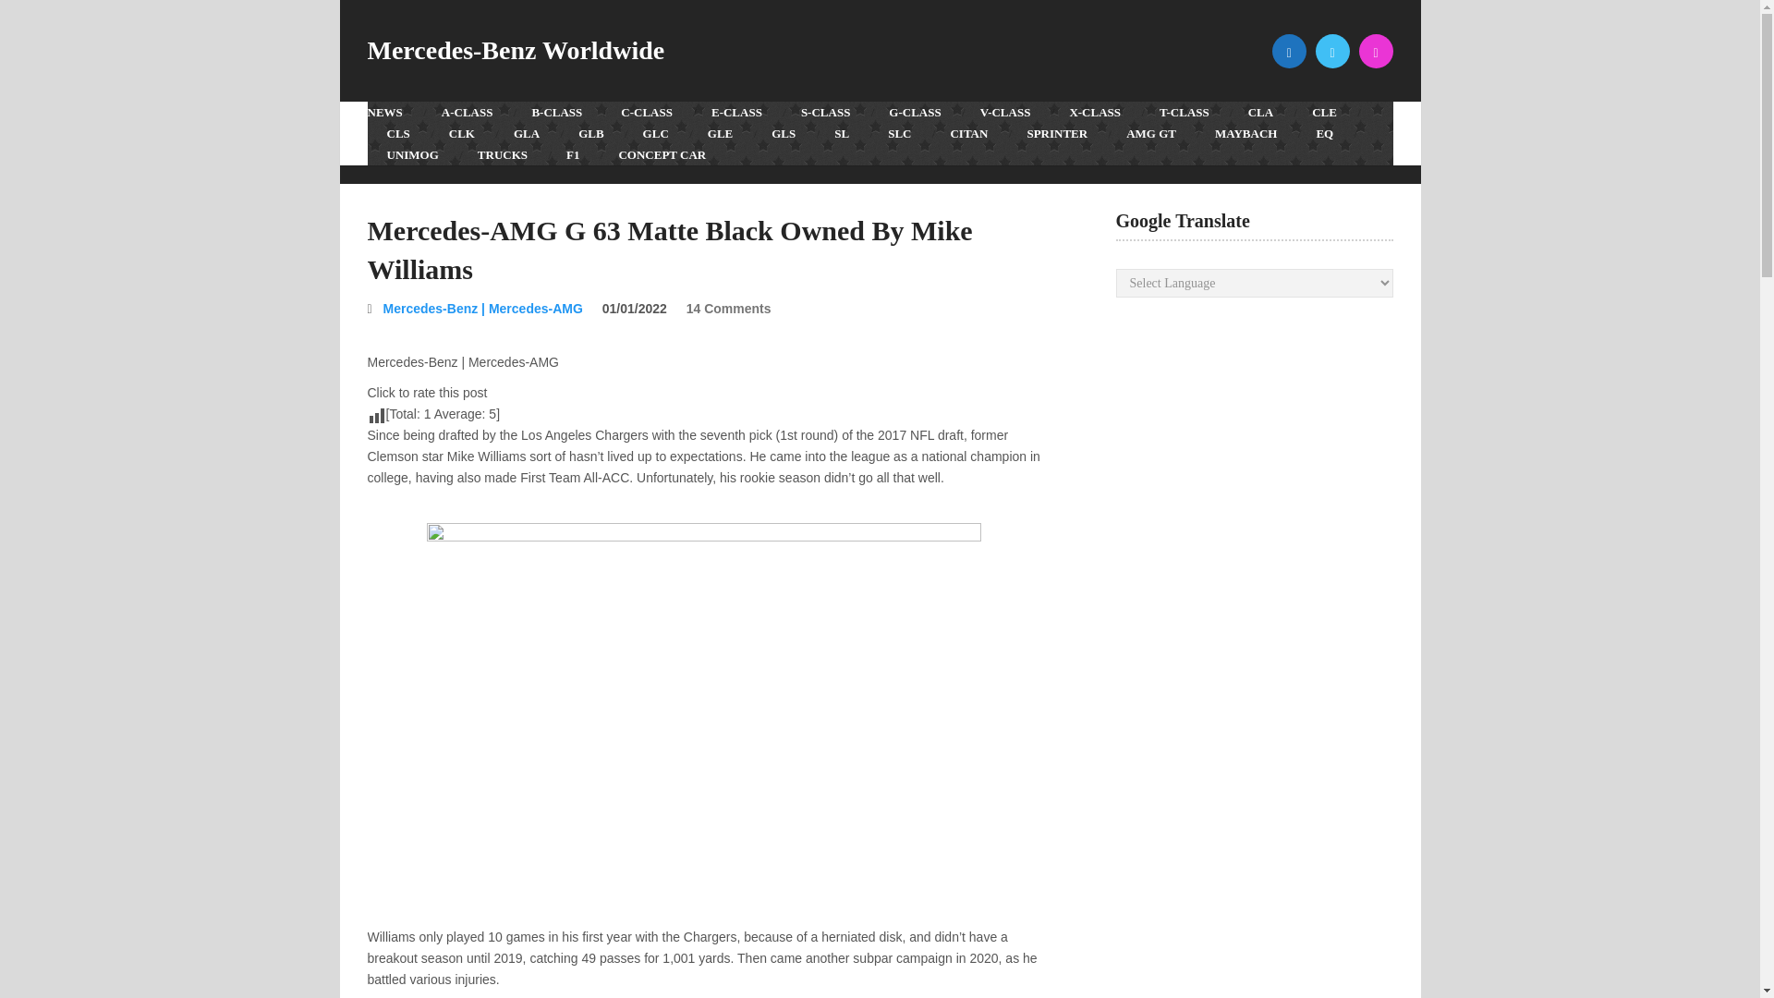 The height and width of the screenshot is (998, 1774). What do you see at coordinates (899, 133) in the screenshot?
I see `SLC` at bounding box center [899, 133].